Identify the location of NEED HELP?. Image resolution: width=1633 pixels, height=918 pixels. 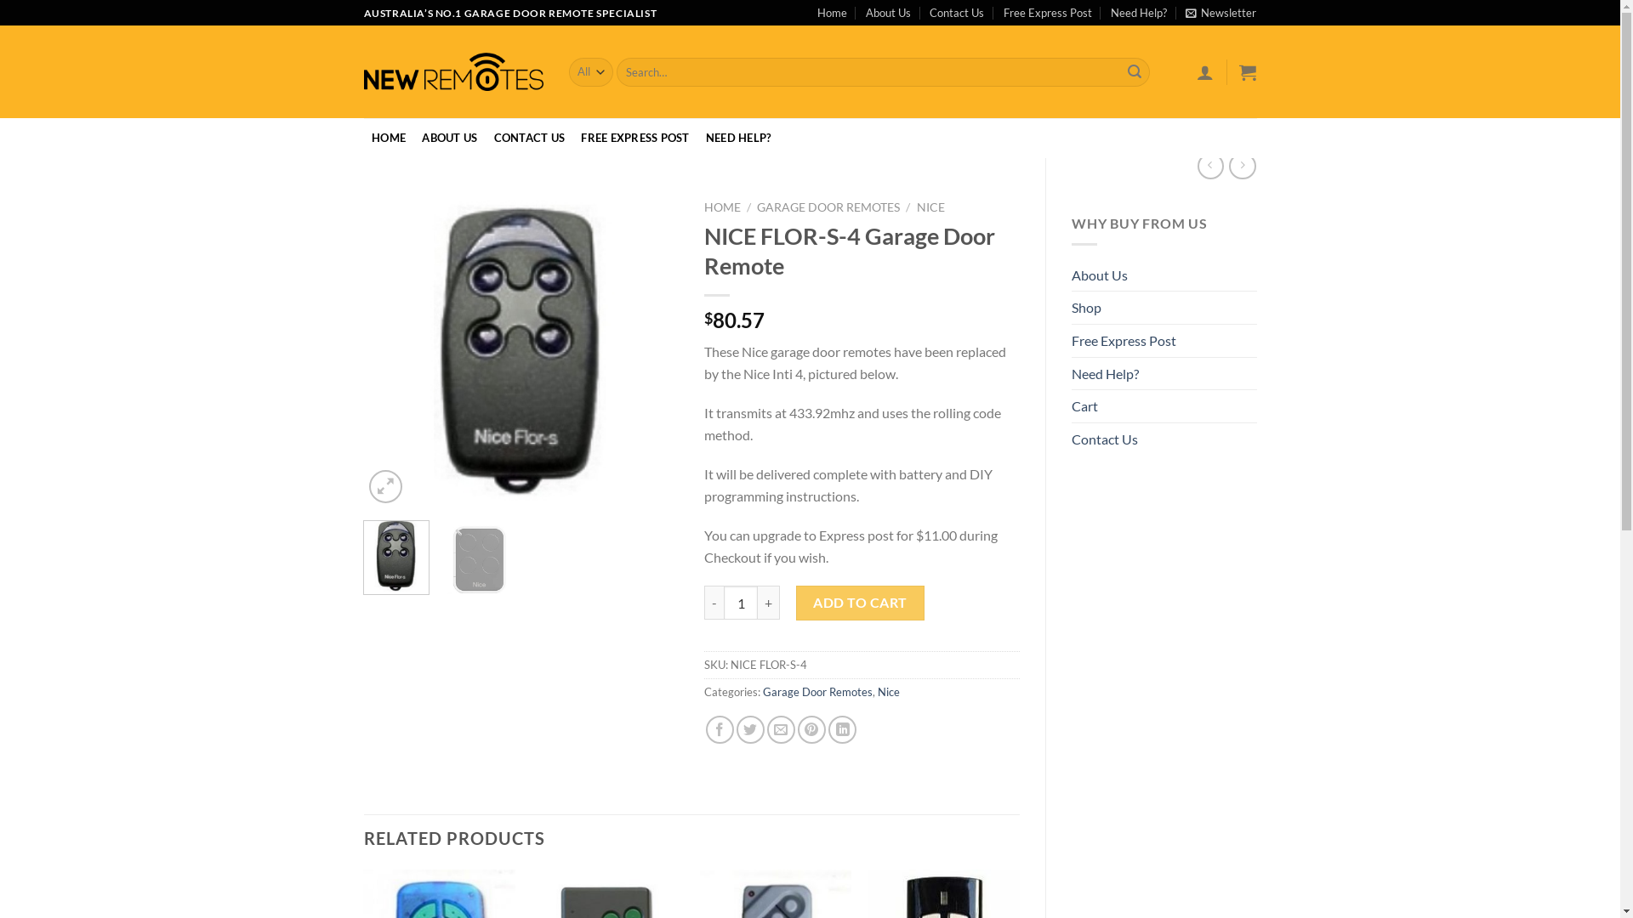
(738, 138).